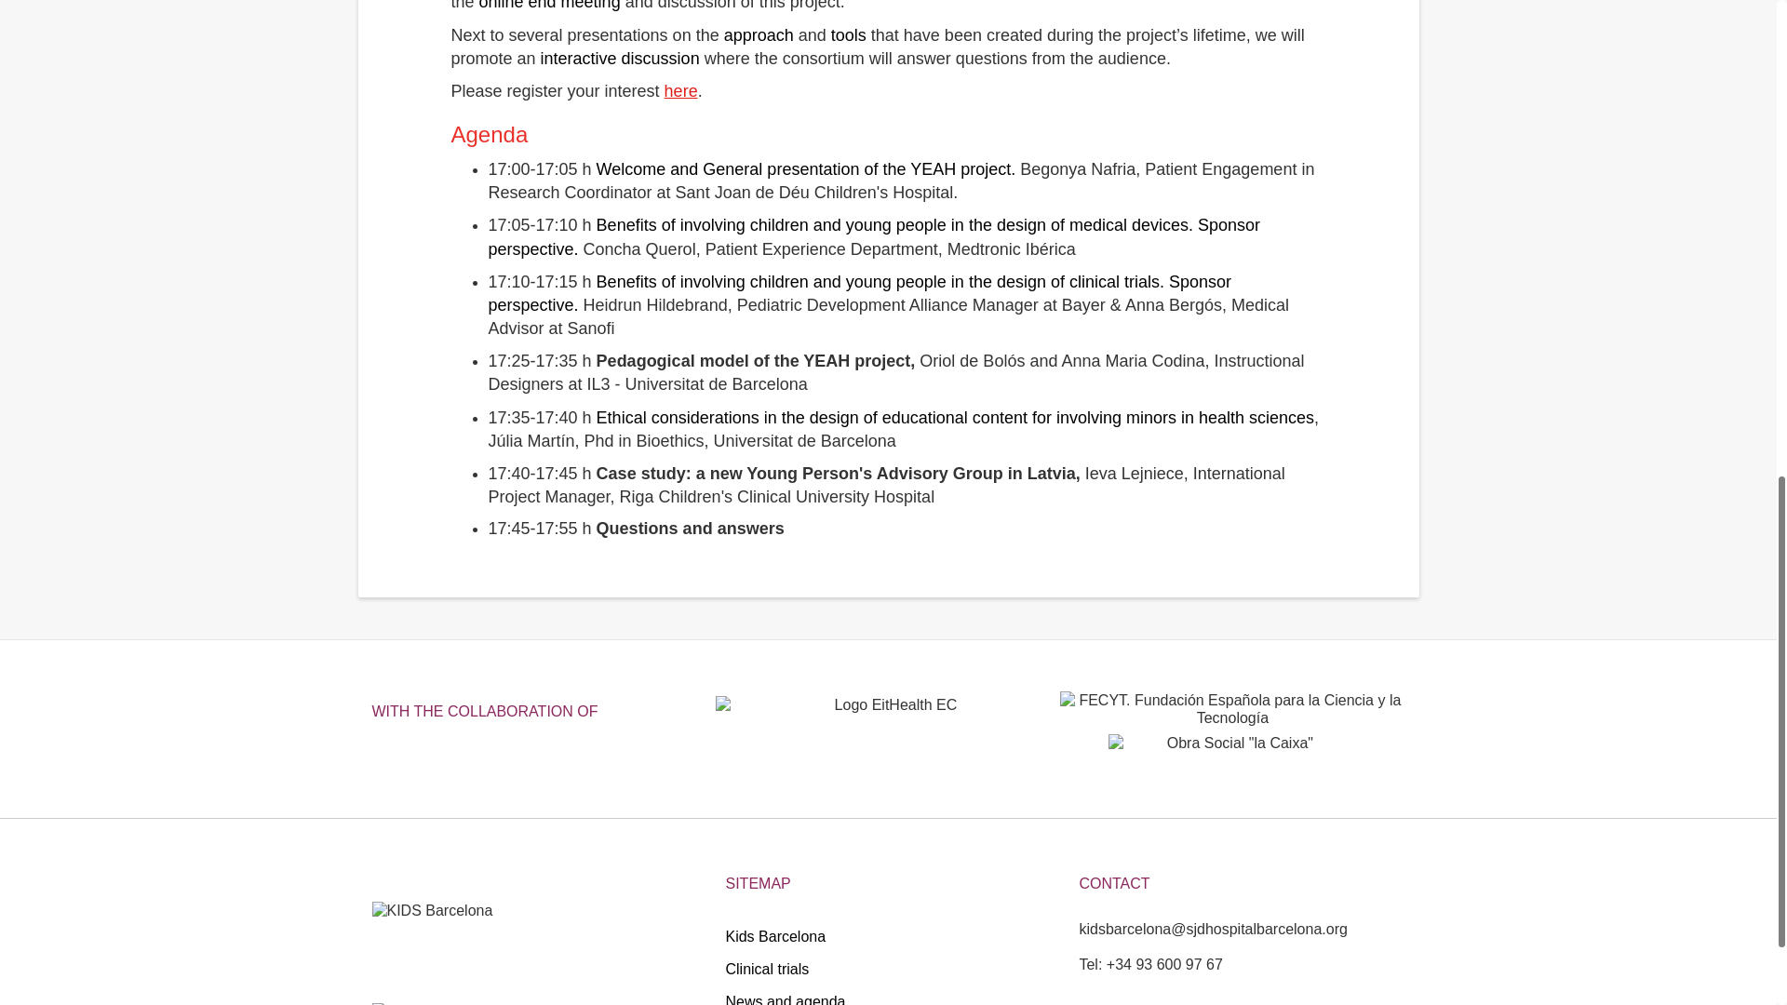 Image resolution: width=1787 pixels, height=1005 pixels. What do you see at coordinates (888, 727) in the screenshot?
I see `Logo EitHealth EC` at bounding box center [888, 727].